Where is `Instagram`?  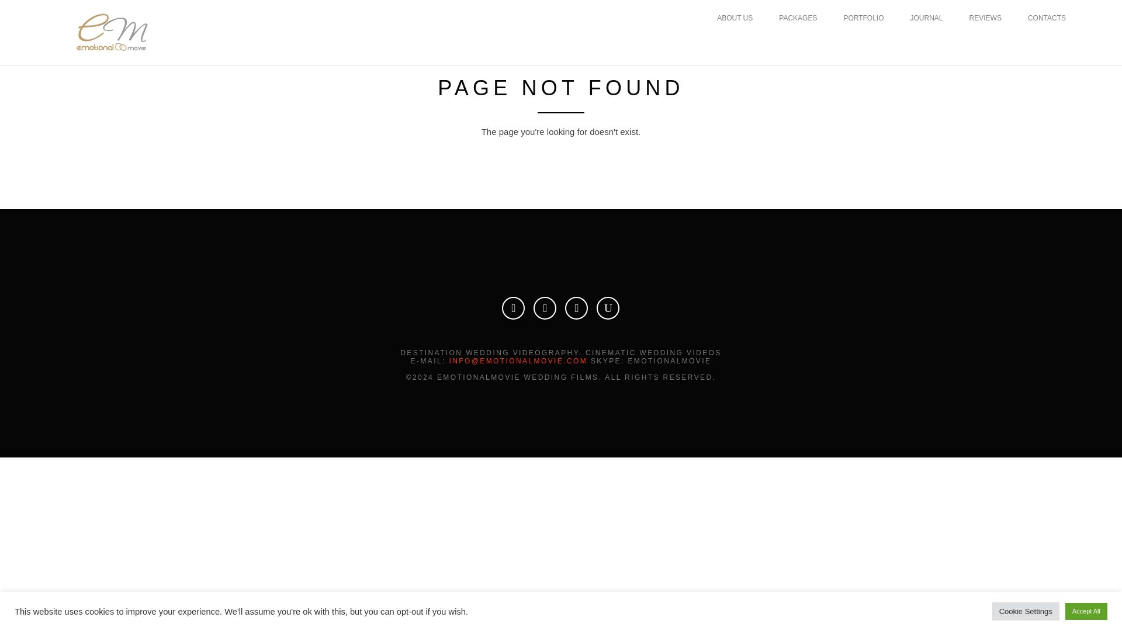
Instagram is located at coordinates (513, 307).